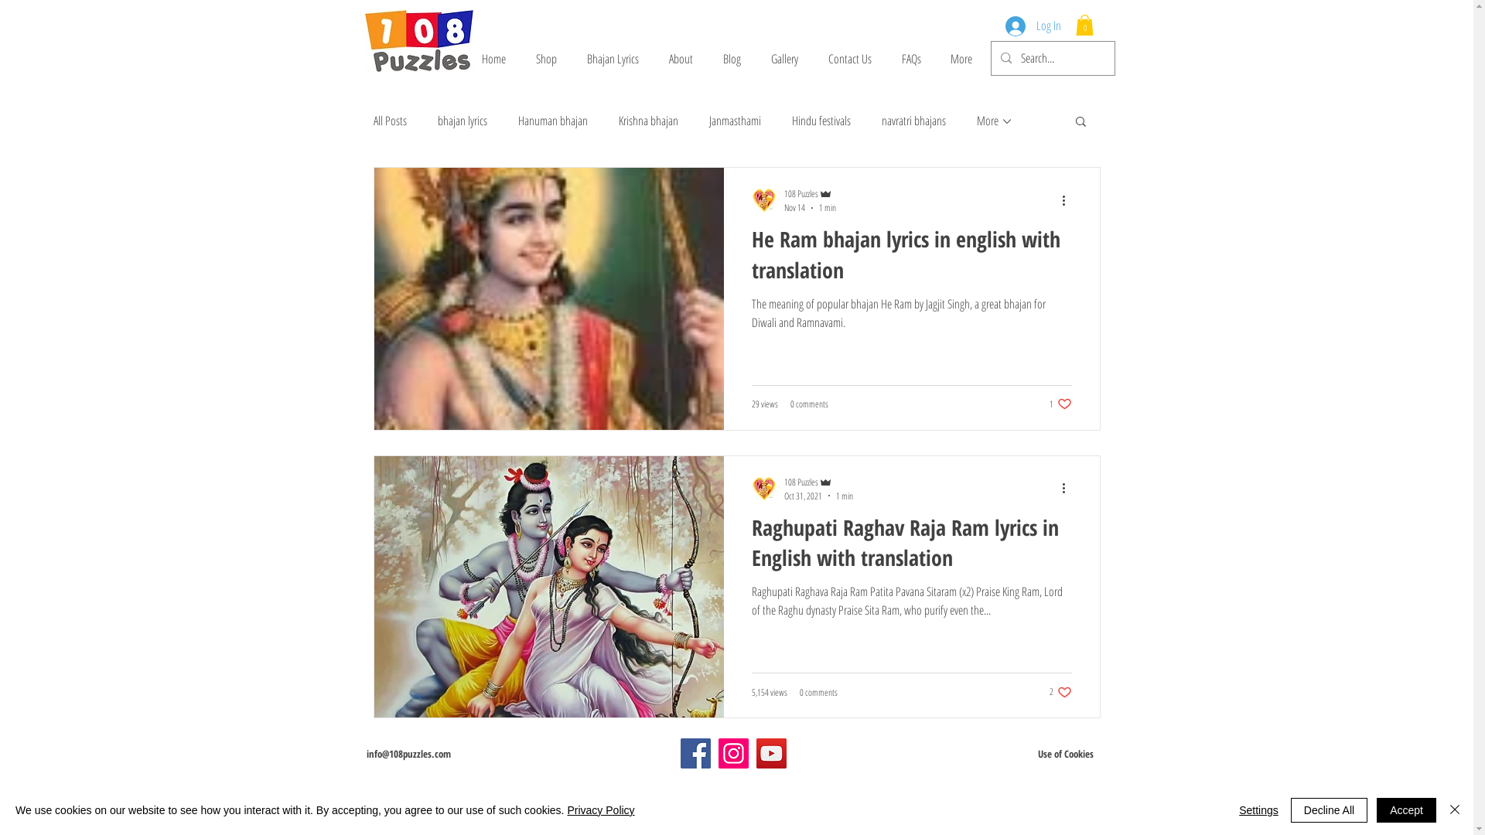 This screenshot has width=1485, height=835. Describe the element at coordinates (818, 482) in the screenshot. I see `108 Puzzles` at that location.